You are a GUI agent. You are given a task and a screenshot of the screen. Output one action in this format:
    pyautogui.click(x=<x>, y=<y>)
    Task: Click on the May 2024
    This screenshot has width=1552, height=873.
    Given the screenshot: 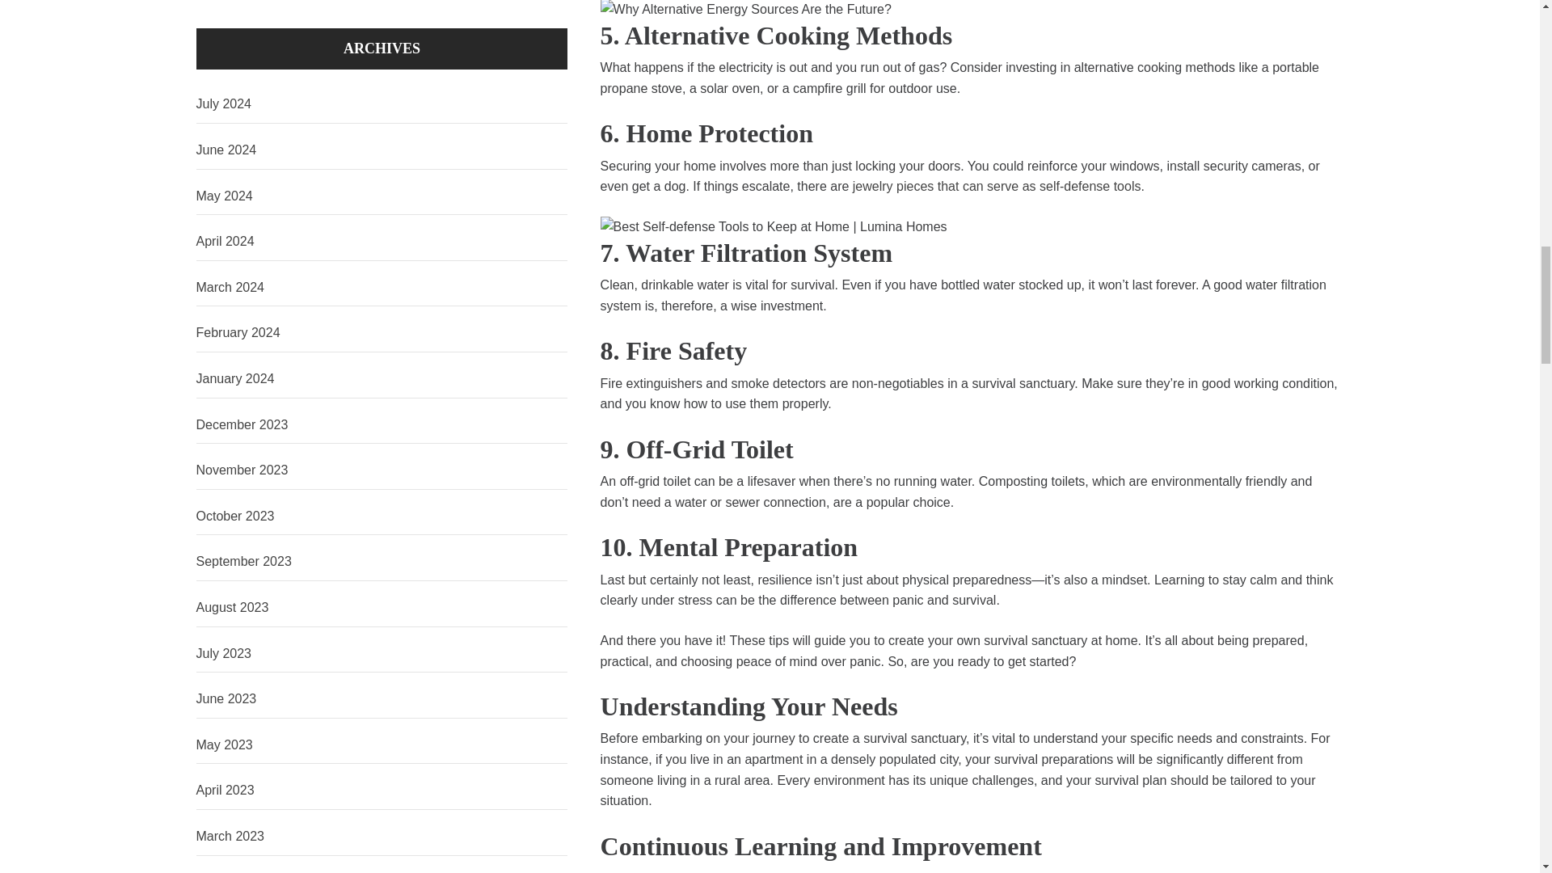 What is the action you would take?
    pyautogui.click(x=382, y=196)
    